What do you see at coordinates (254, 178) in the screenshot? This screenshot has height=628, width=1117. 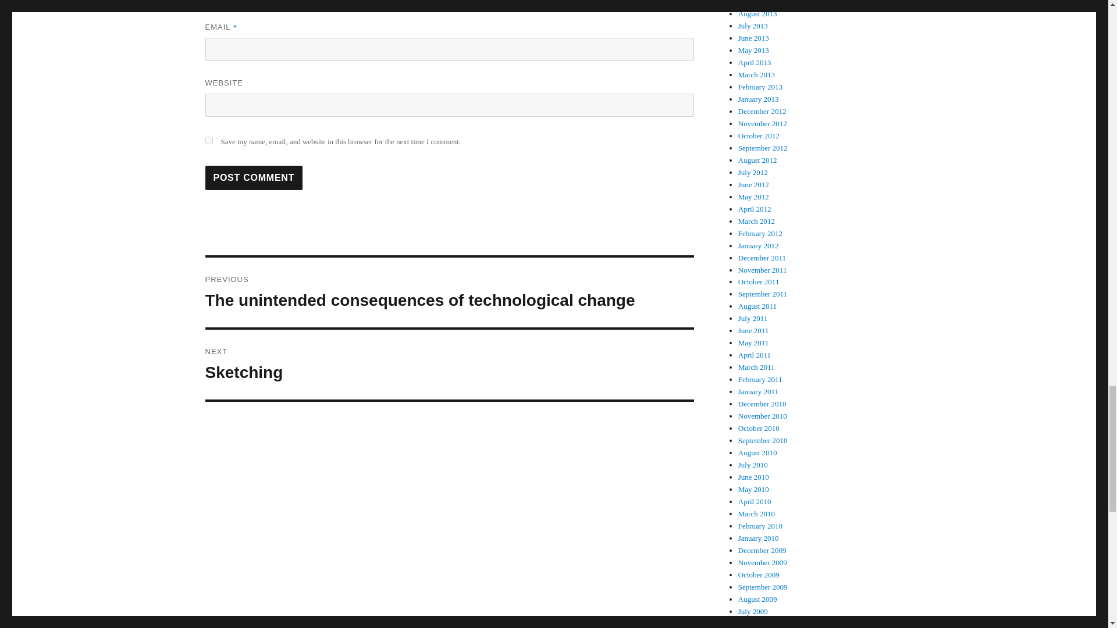 I see `Post Comment` at bounding box center [254, 178].